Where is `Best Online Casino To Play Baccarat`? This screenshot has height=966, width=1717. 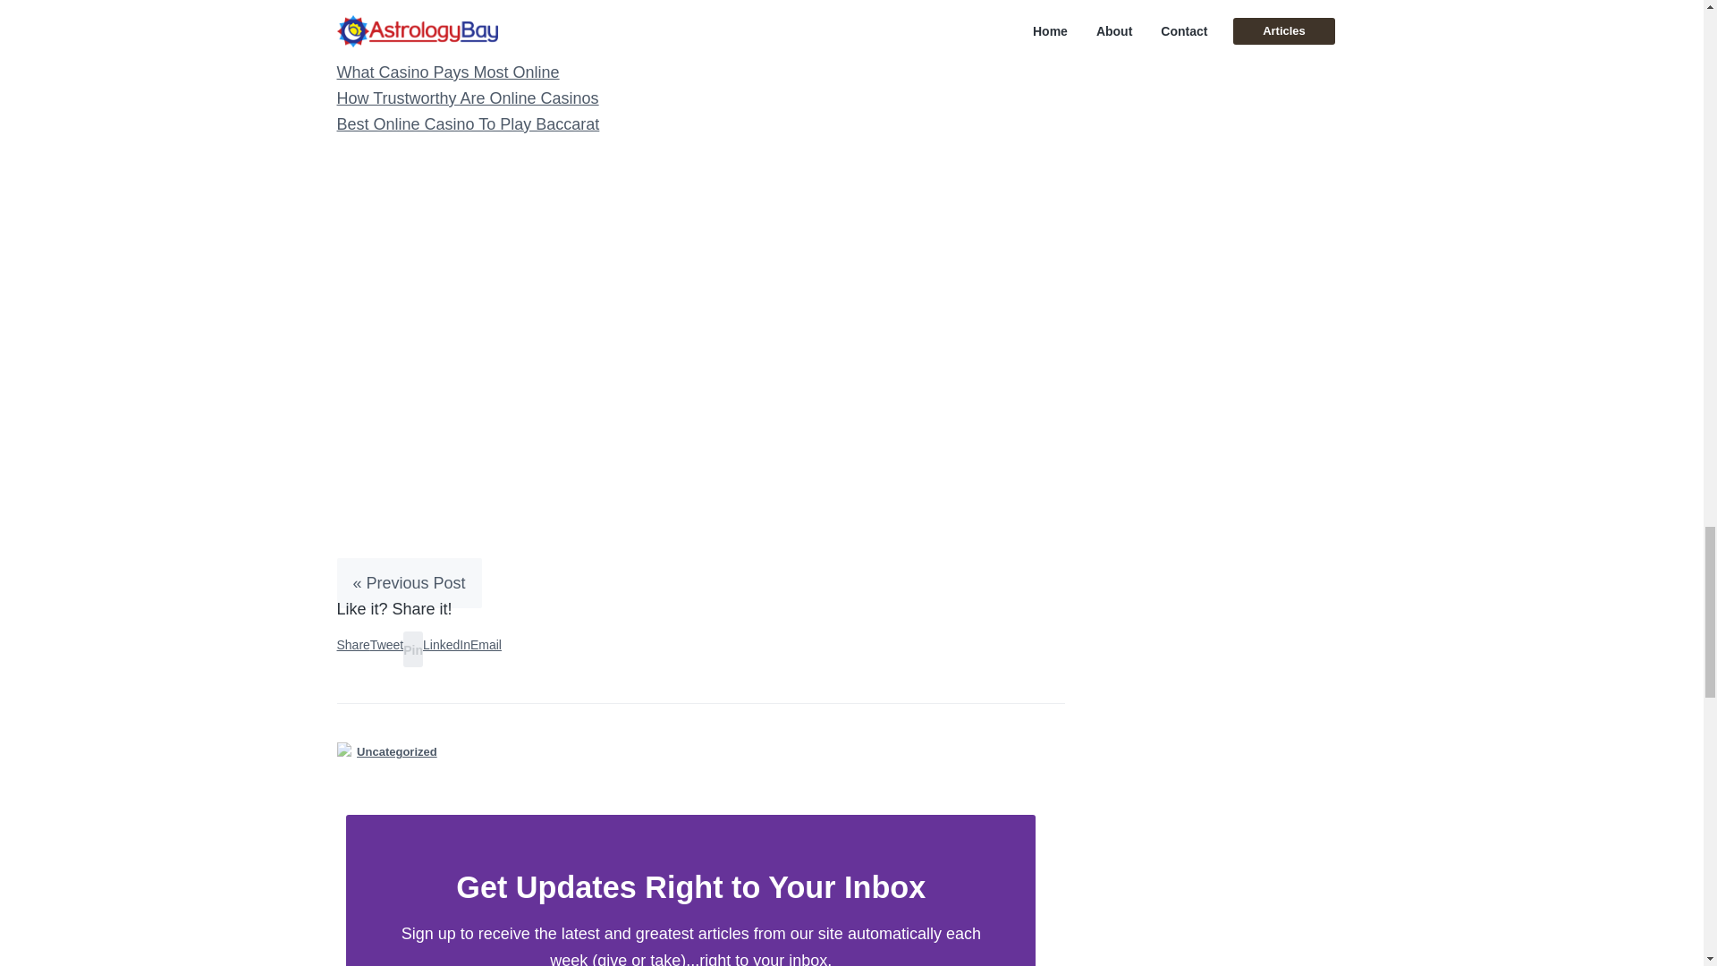
Best Online Casino To Play Baccarat is located at coordinates (468, 123).